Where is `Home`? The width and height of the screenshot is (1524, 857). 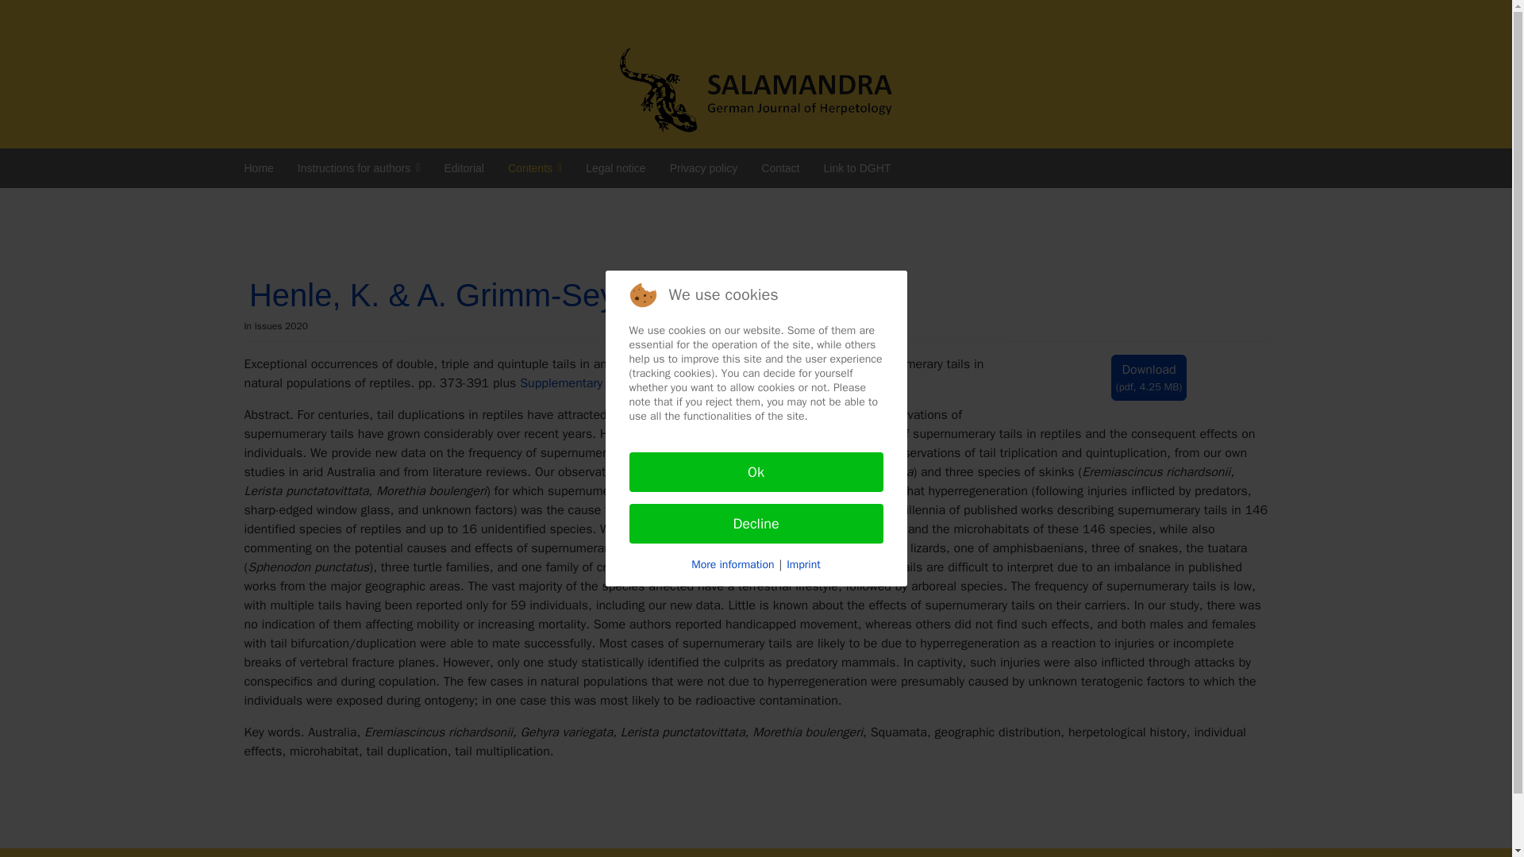 Home is located at coordinates (258, 167).